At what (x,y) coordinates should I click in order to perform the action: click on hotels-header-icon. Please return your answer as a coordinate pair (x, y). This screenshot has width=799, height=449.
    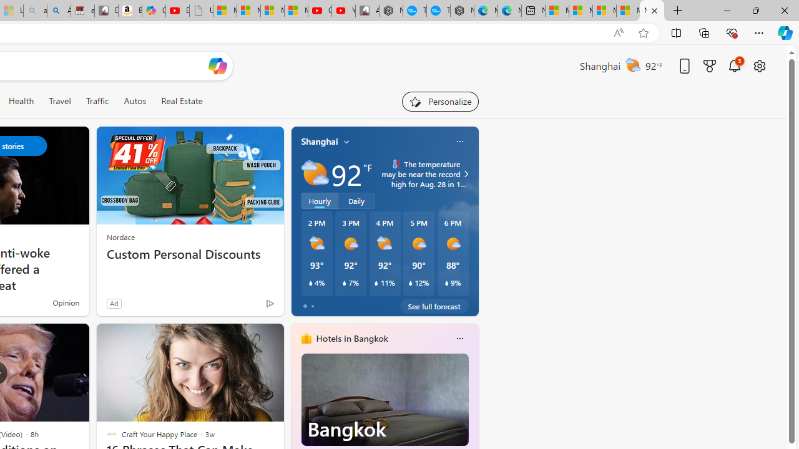
    Looking at the image, I should click on (306, 338).